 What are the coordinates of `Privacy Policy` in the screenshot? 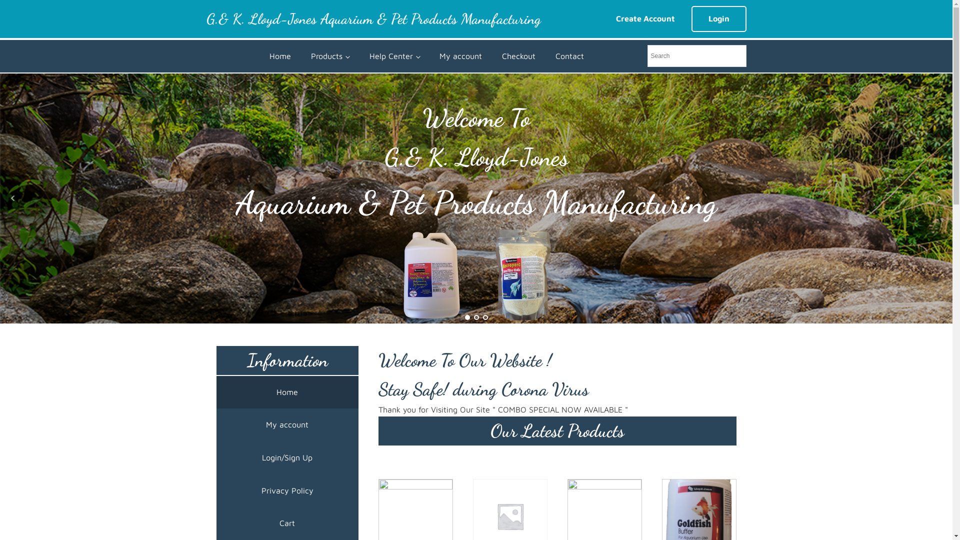 It's located at (287, 491).